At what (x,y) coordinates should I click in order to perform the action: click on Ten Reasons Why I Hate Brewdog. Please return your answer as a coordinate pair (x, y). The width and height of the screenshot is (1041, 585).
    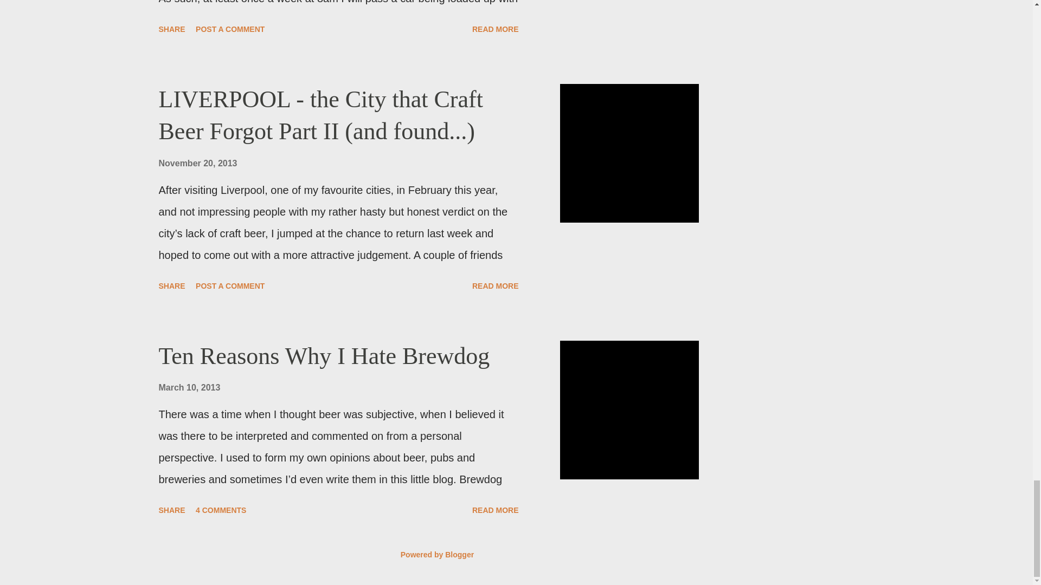
    Looking at the image, I should click on (323, 355).